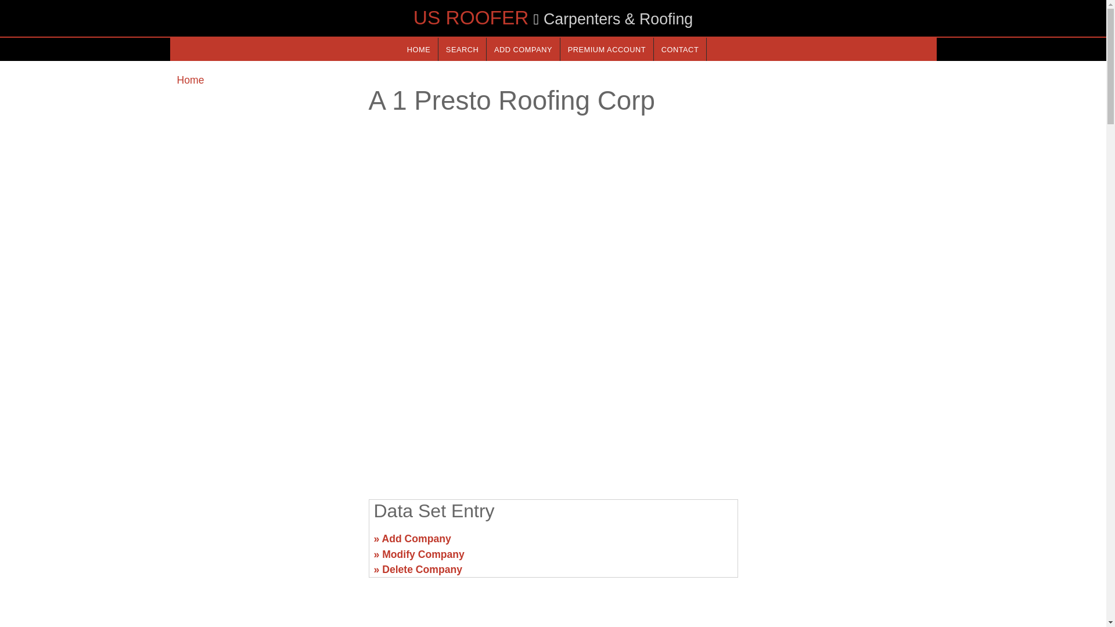  I want to click on SEARCH, so click(462, 49).